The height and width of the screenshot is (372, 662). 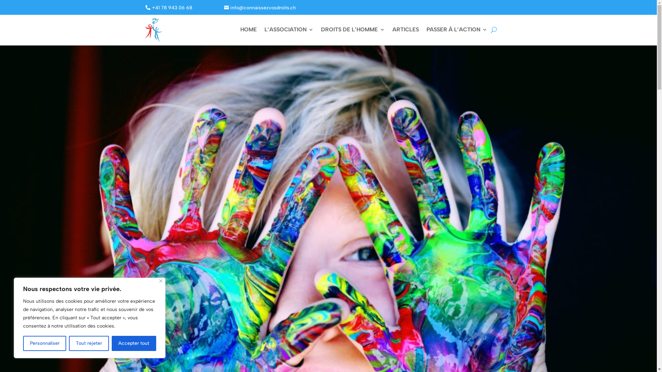 What do you see at coordinates (405, 31) in the screenshot?
I see `ARTICLES` at bounding box center [405, 31].